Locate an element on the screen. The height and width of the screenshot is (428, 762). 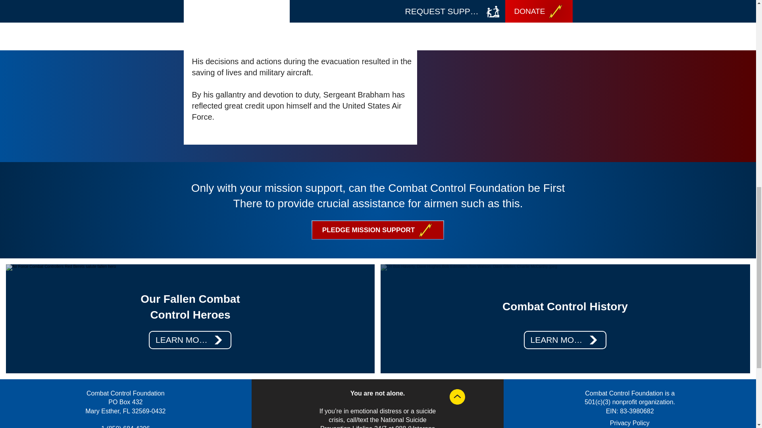
LEARN MORE is located at coordinates (190, 340).